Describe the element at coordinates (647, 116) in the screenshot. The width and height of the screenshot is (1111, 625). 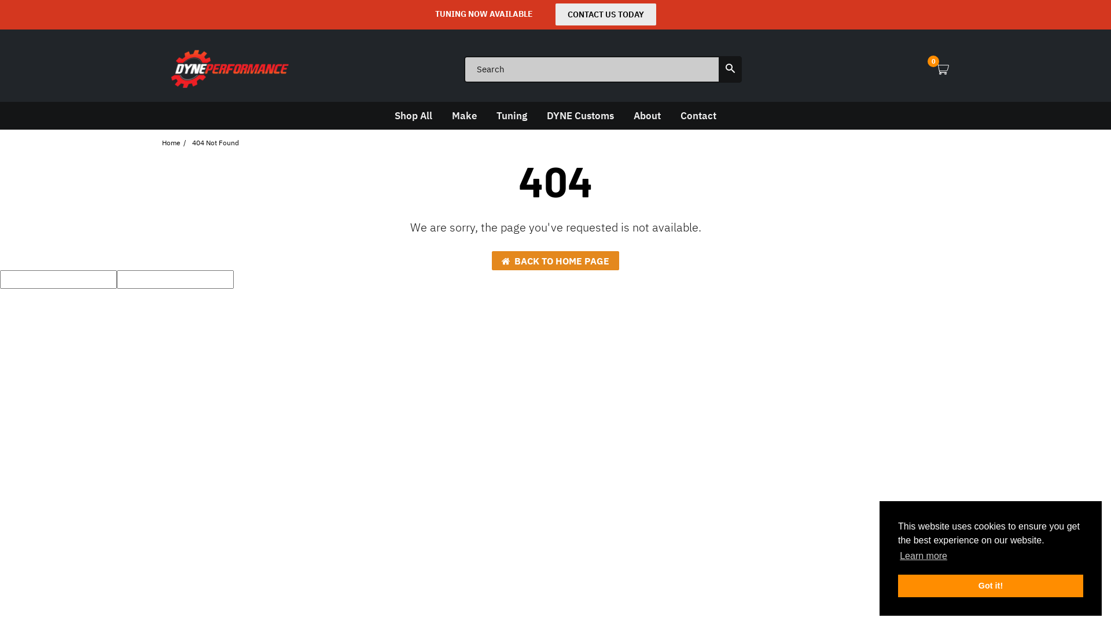
I see `About` at that location.